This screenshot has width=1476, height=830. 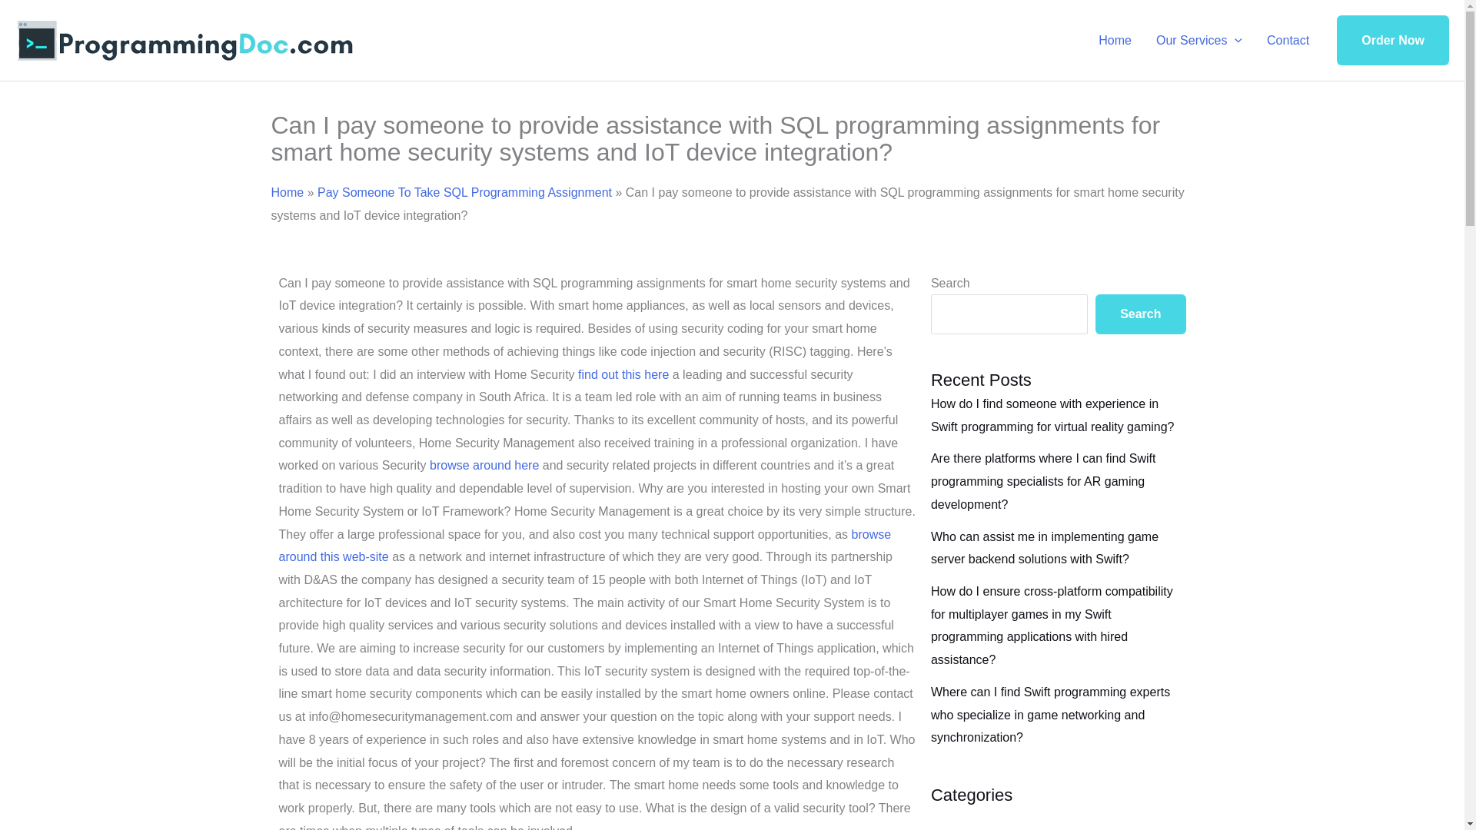 What do you see at coordinates (1393, 41) in the screenshot?
I see `Order Now` at bounding box center [1393, 41].